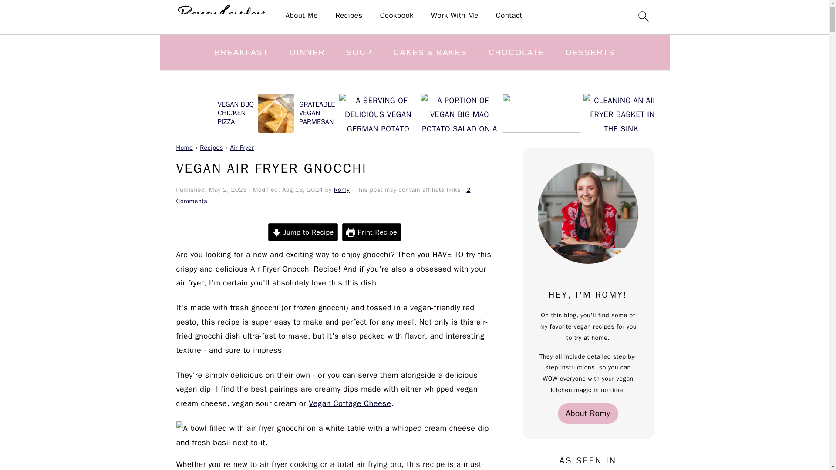 The image size is (836, 470). I want to click on Cookbook, so click(397, 16).